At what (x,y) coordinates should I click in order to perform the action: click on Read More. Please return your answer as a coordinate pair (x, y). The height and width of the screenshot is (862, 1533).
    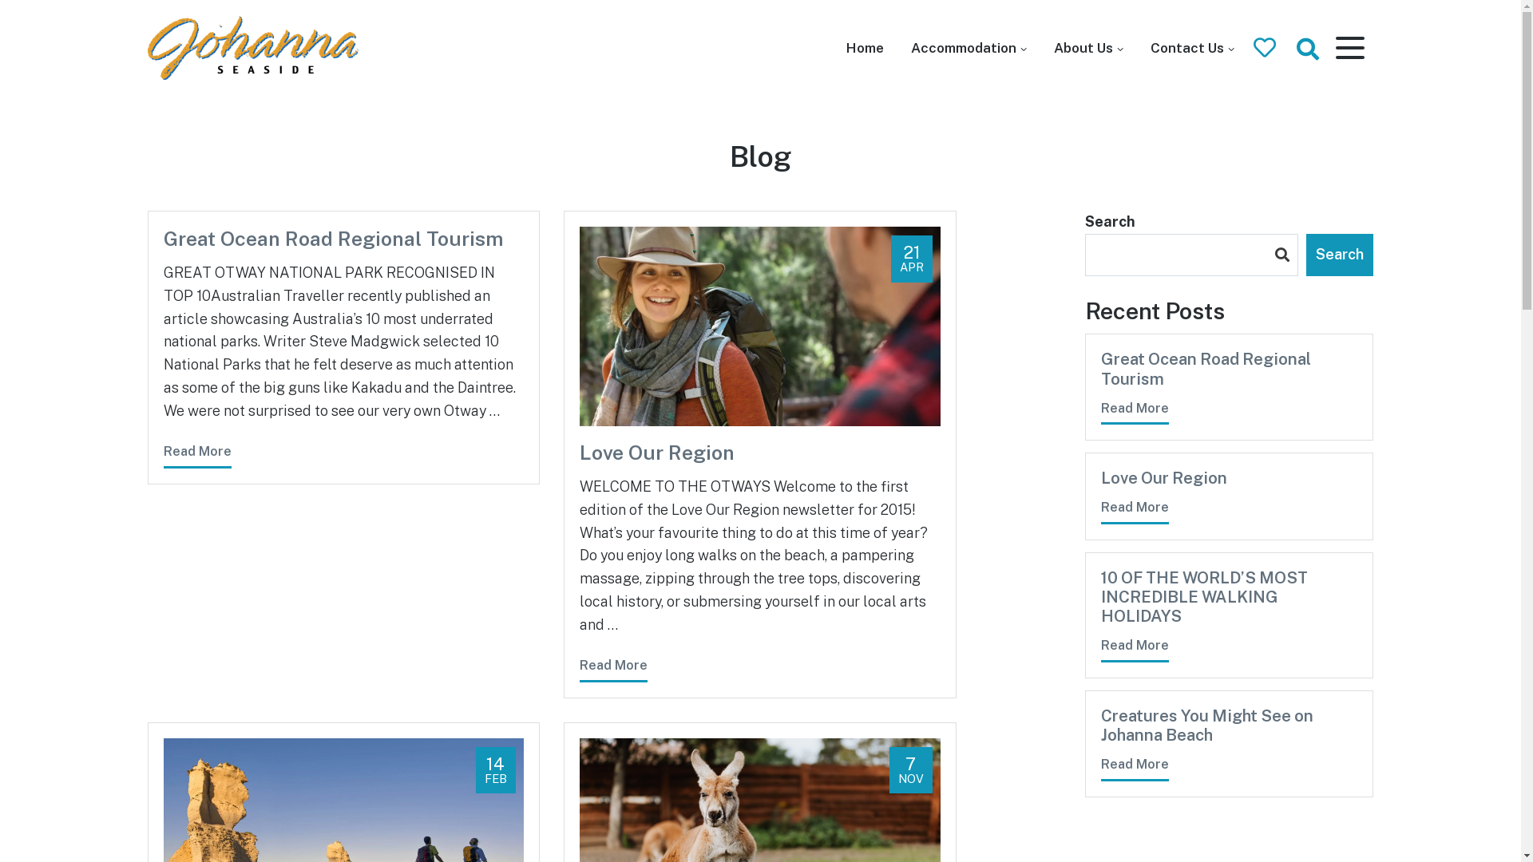
    Looking at the image, I should click on (613, 669).